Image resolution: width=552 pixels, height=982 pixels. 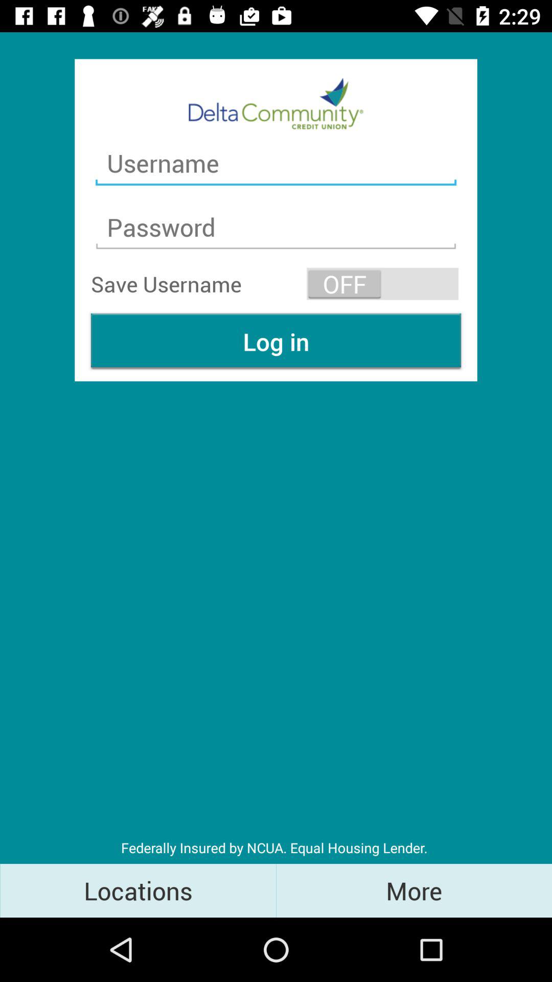 What do you see at coordinates (138, 890) in the screenshot?
I see `choose locations` at bounding box center [138, 890].